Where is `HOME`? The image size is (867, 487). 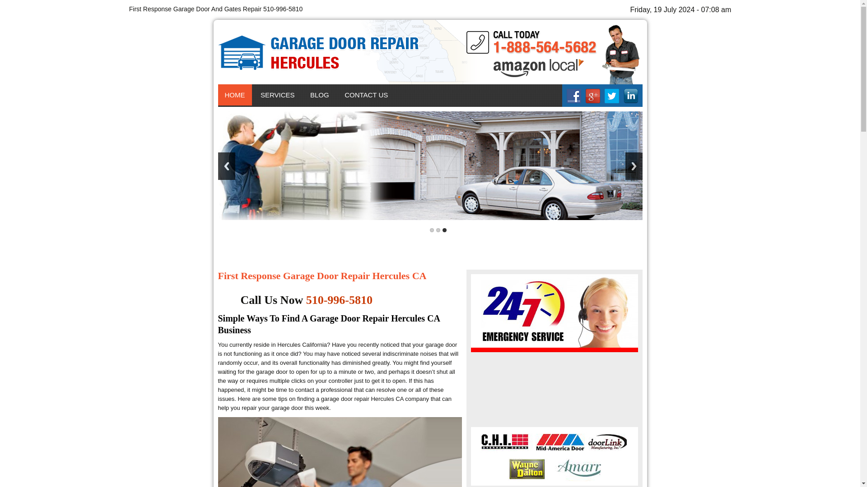 HOME is located at coordinates (234, 95).